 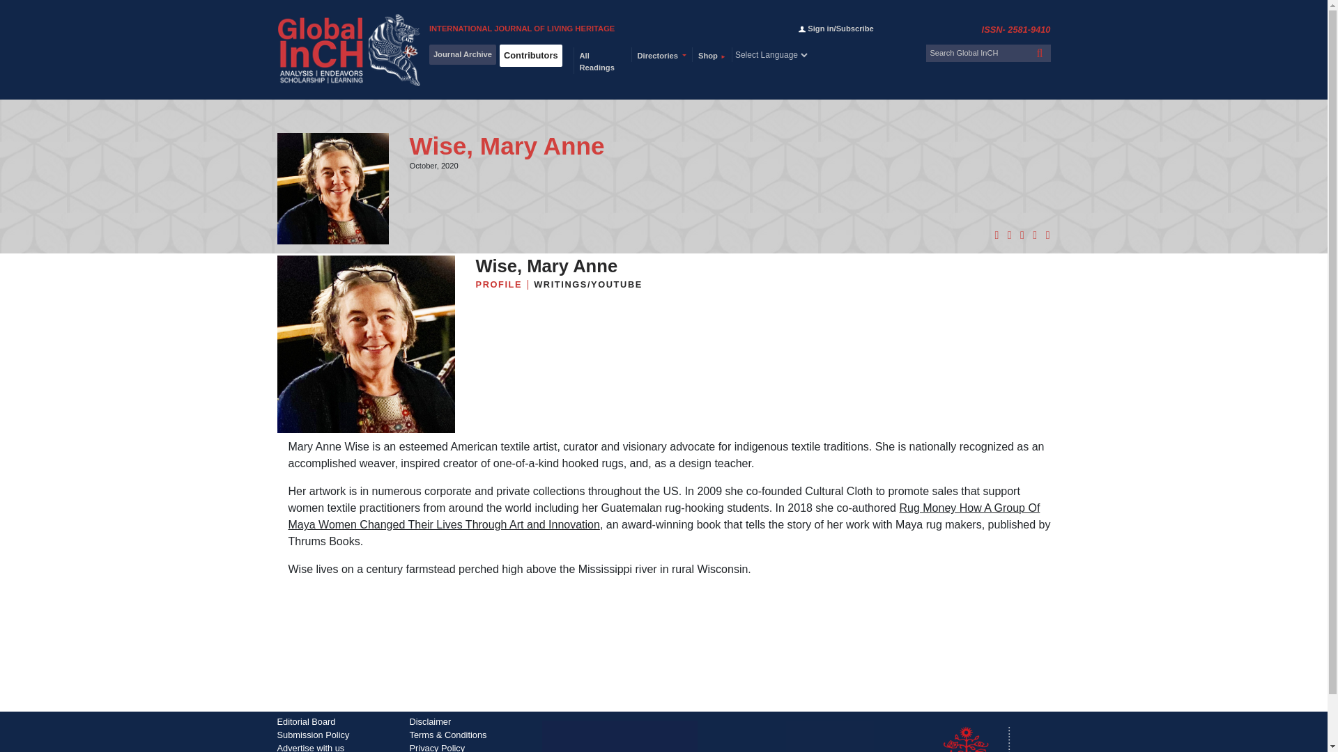 What do you see at coordinates (500, 284) in the screenshot?
I see `PROFILE` at bounding box center [500, 284].